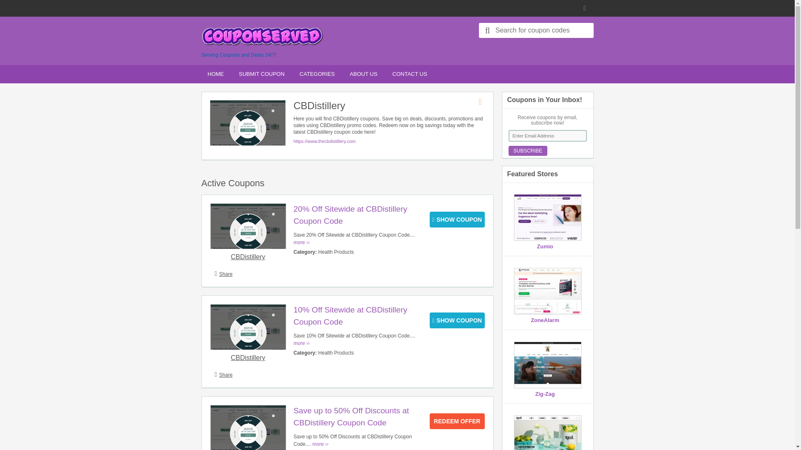  What do you see at coordinates (586, 8) in the screenshot?
I see `RSS` at bounding box center [586, 8].